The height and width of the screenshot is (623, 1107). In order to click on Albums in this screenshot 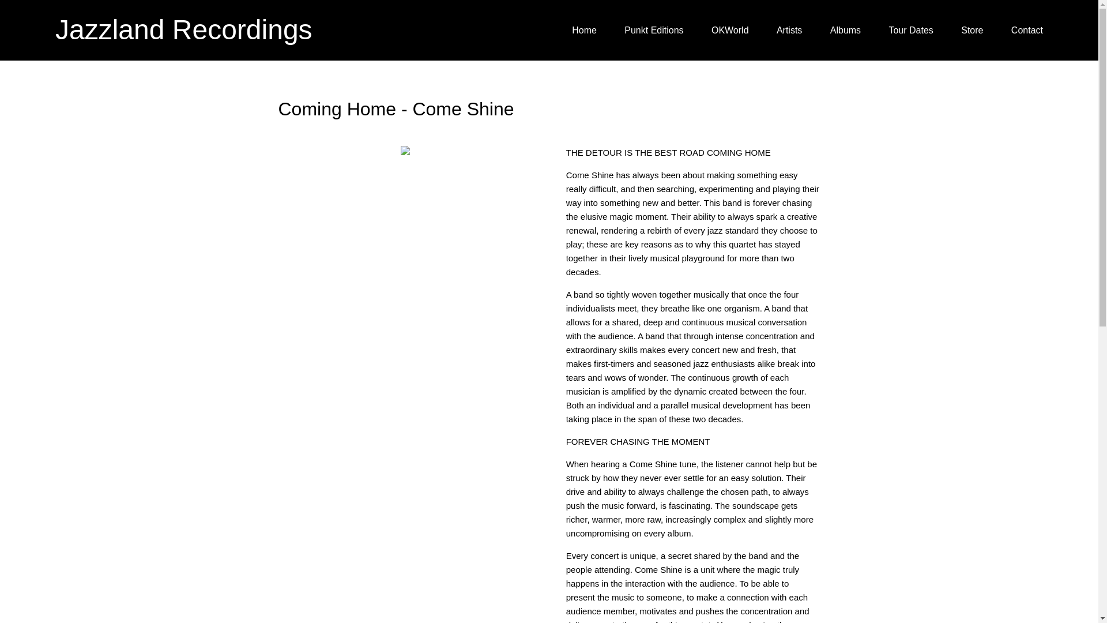, I will do `click(845, 31)`.